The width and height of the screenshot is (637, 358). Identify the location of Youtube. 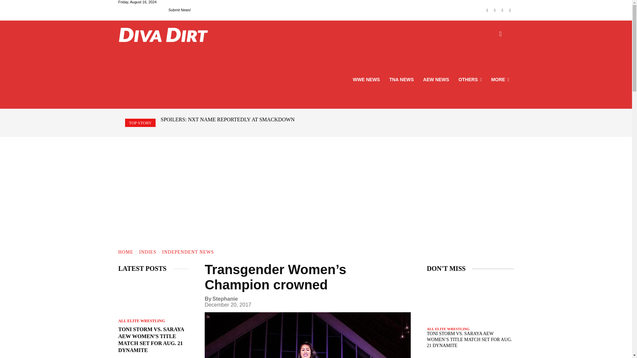
(510, 11).